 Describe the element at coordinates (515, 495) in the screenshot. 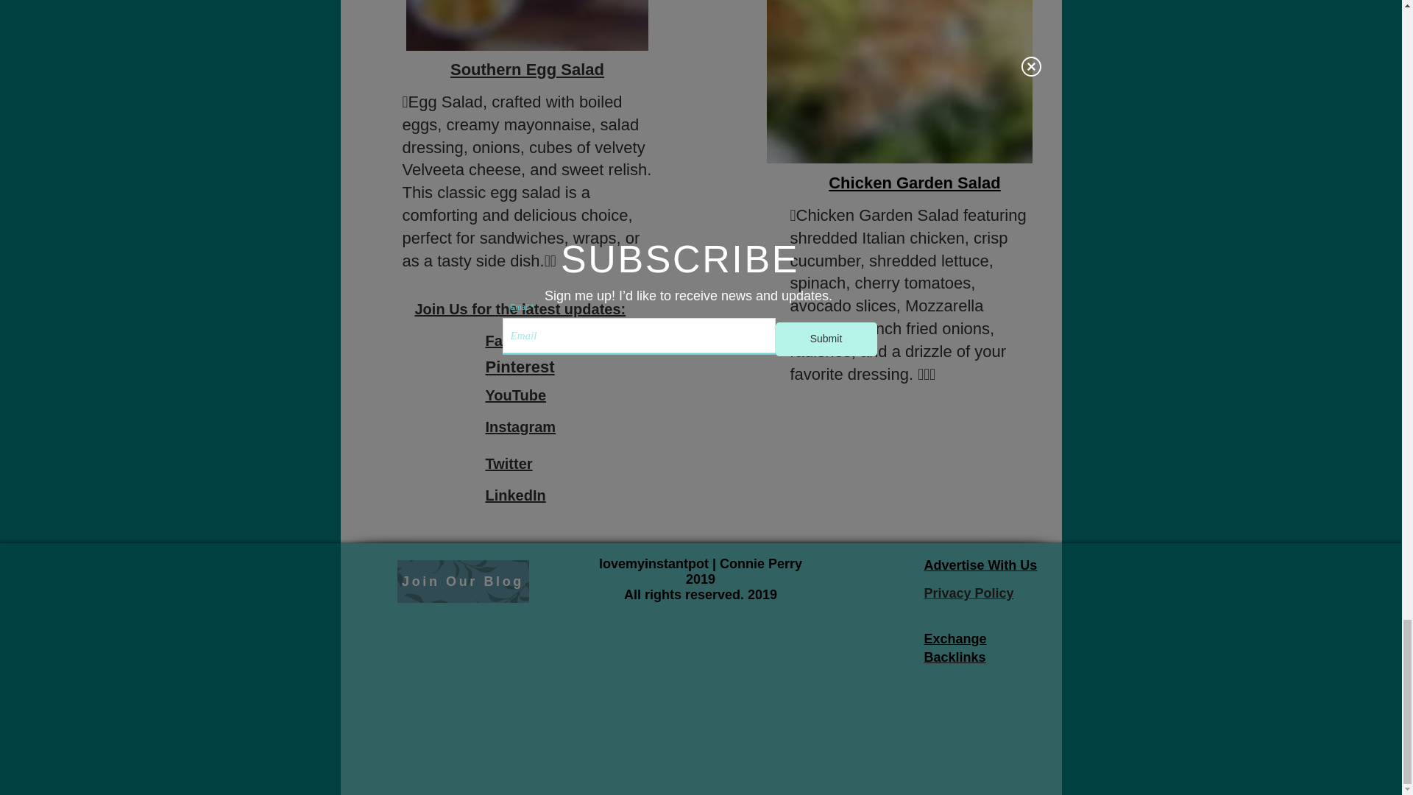

I see `LinkedIn` at that location.